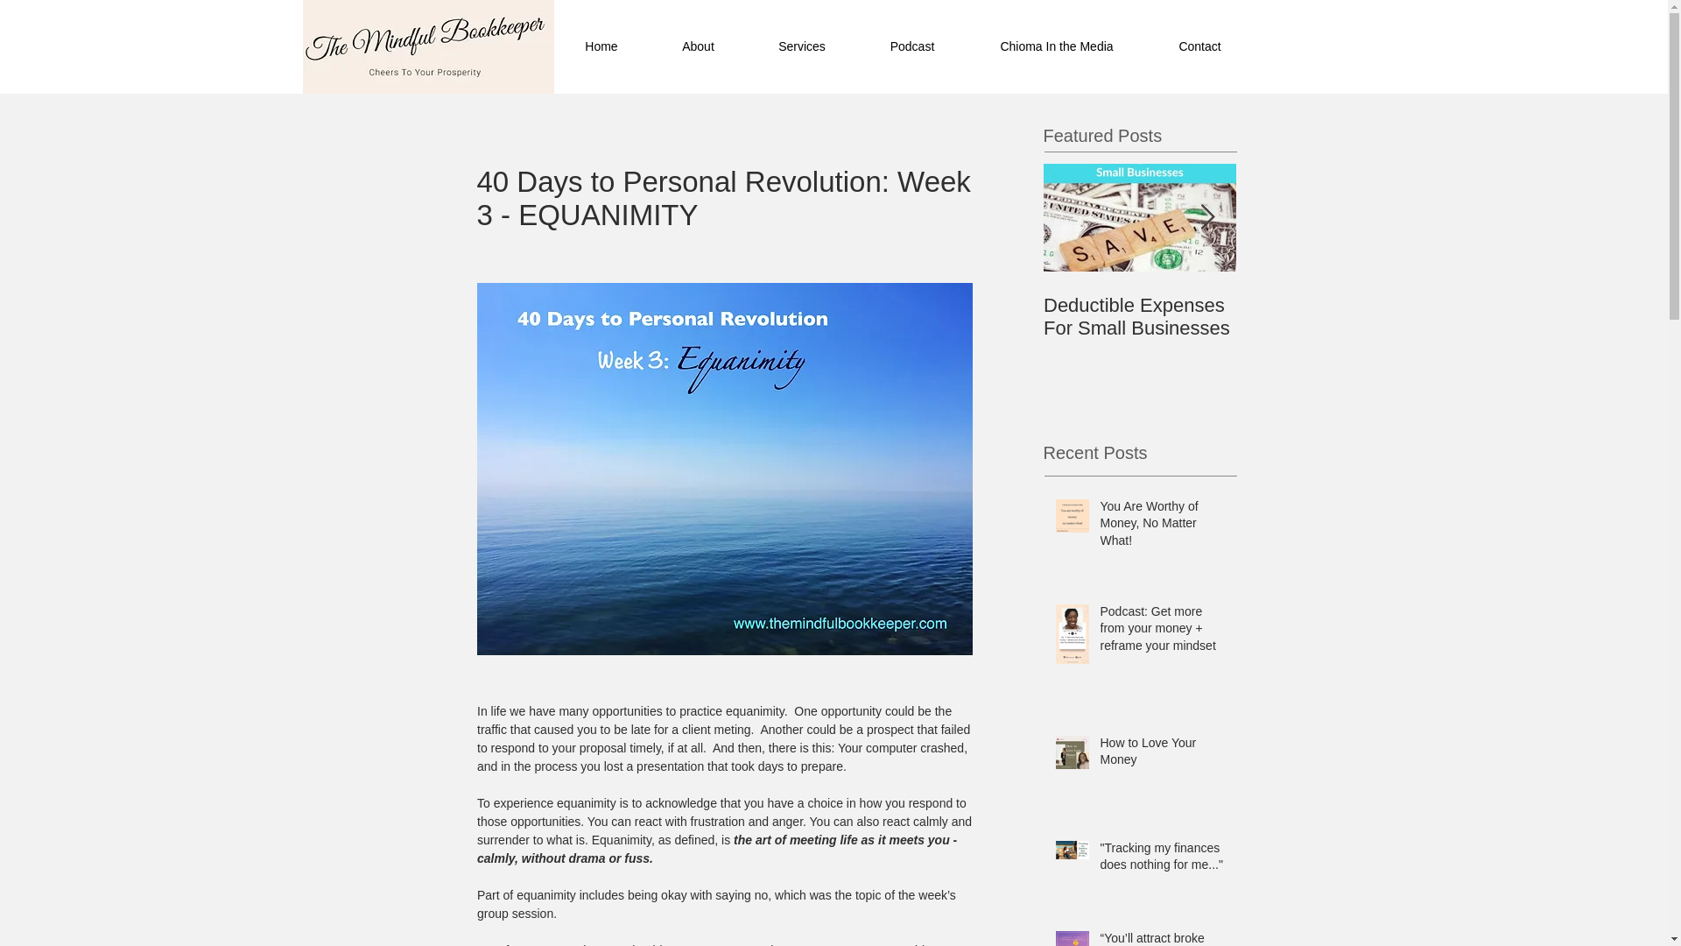  Describe the element at coordinates (1056, 47) in the screenshot. I see `Chioma In the Media` at that location.